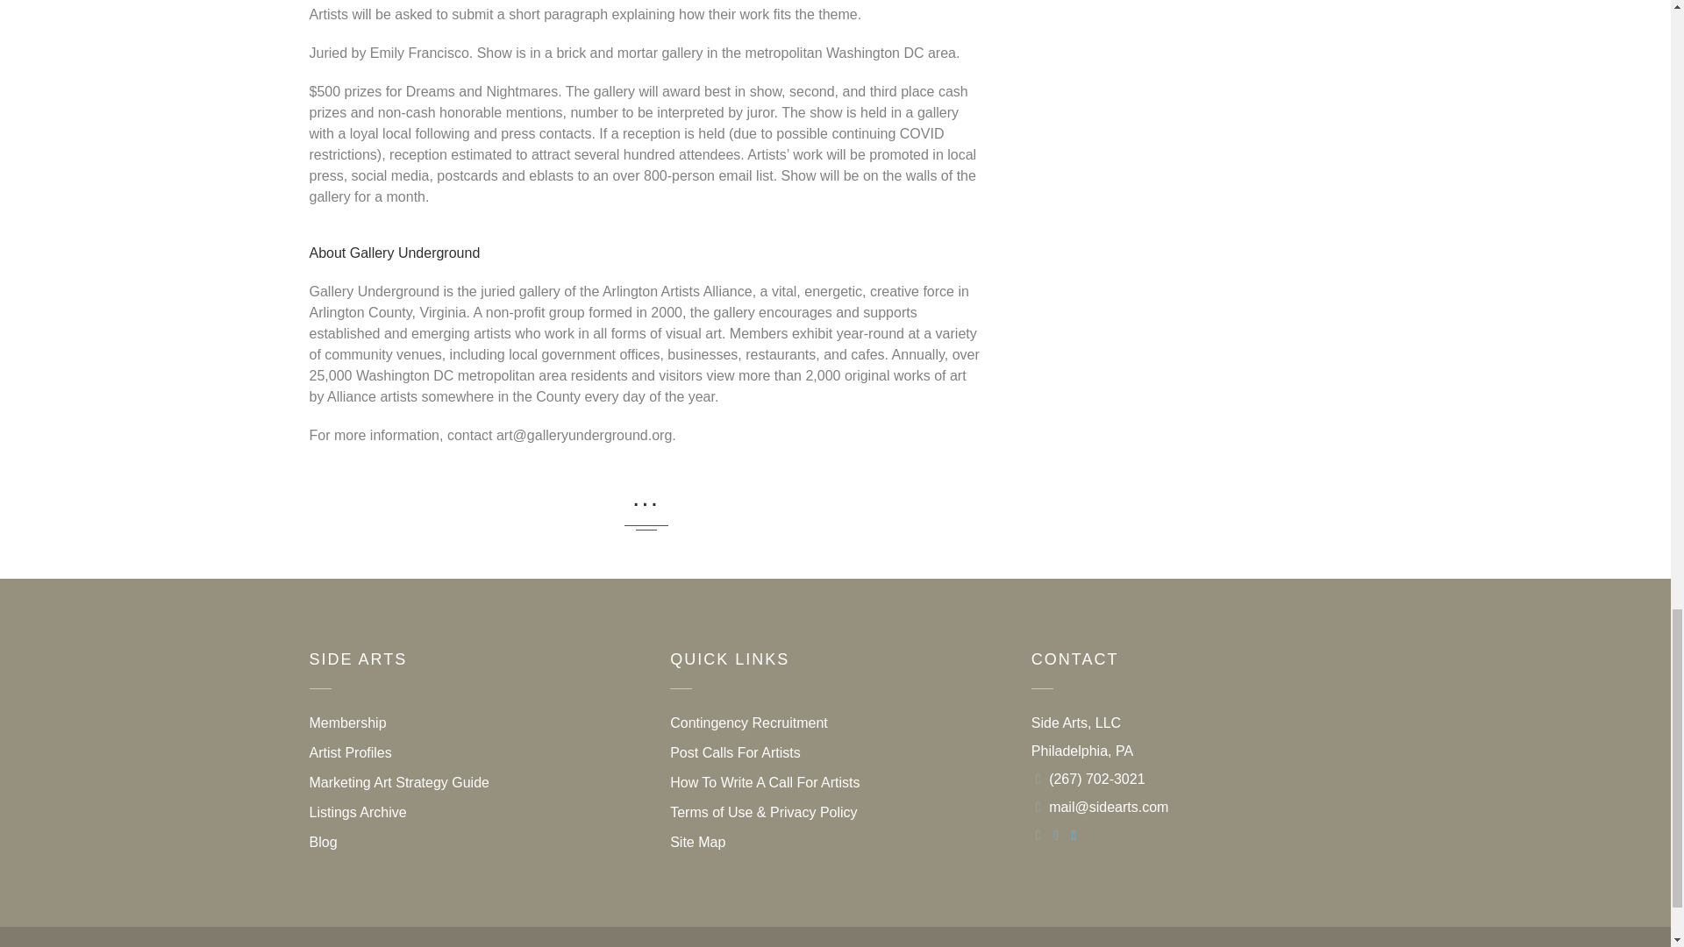 The image size is (1684, 947). I want to click on Site Map, so click(698, 842).